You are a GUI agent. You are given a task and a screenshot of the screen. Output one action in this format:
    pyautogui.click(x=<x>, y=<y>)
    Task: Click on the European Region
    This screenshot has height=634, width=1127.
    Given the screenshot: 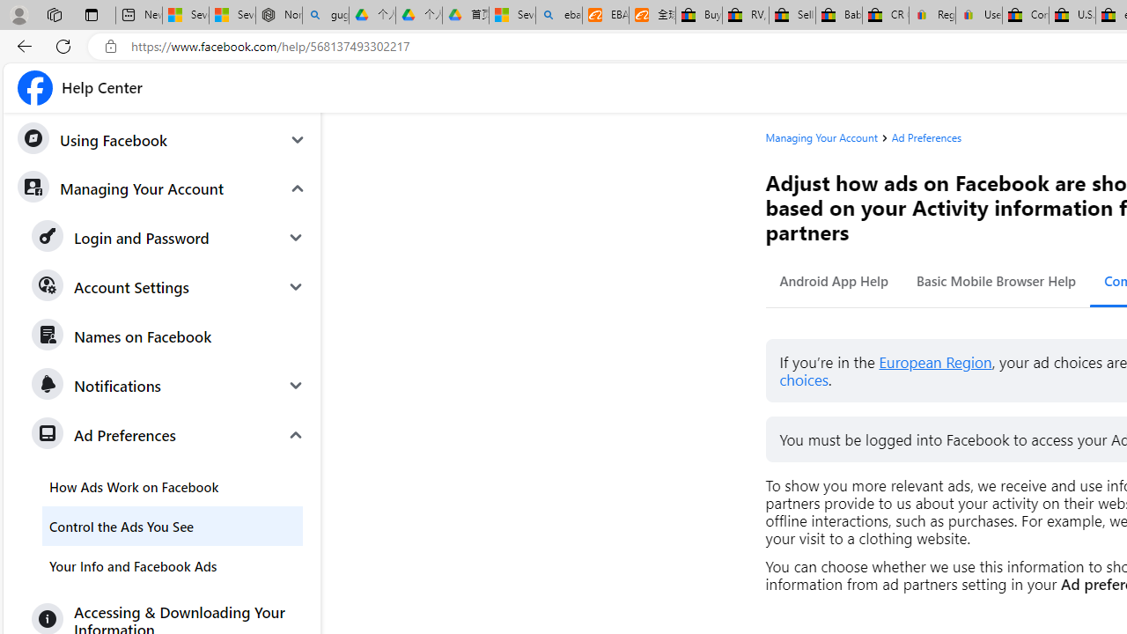 What is the action you would take?
    pyautogui.click(x=935, y=363)
    